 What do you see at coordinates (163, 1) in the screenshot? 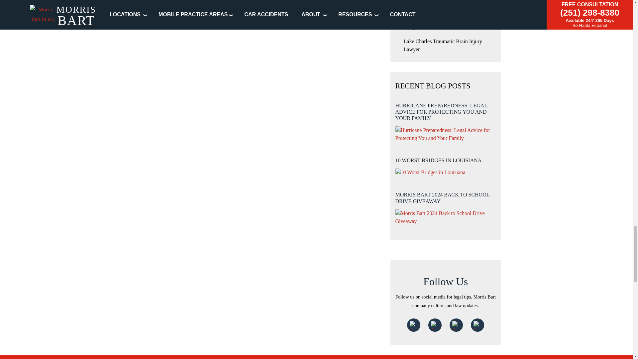
I see `Cruise Ship Accidents: Cruising for a Bruising` at bounding box center [163, 1].